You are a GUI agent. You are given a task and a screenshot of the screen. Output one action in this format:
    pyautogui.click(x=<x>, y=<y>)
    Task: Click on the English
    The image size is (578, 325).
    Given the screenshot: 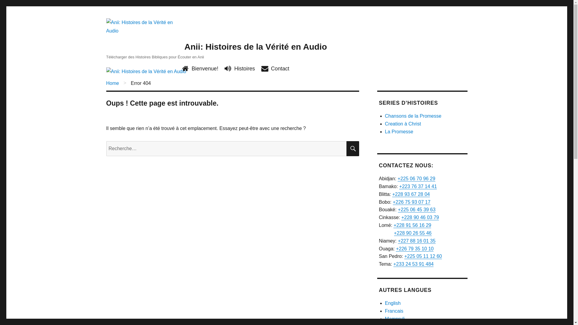 What is the action you would take?
    pyautogui.click(x=393, y=303)
    